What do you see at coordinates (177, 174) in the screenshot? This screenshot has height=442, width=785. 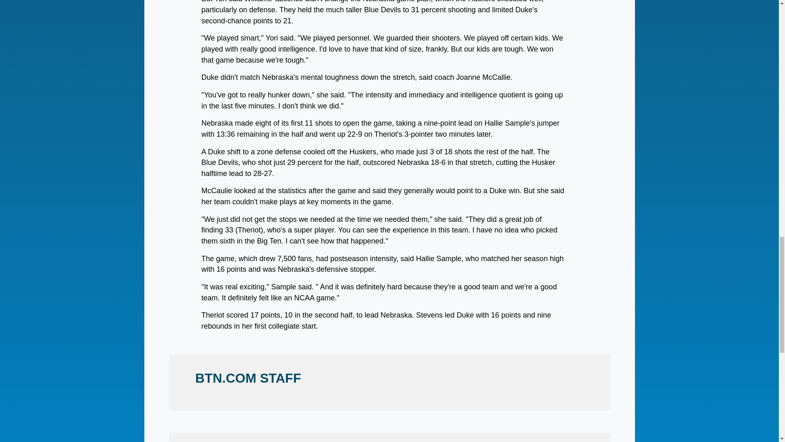 I see `Careers` at bounding box center [177, 174].